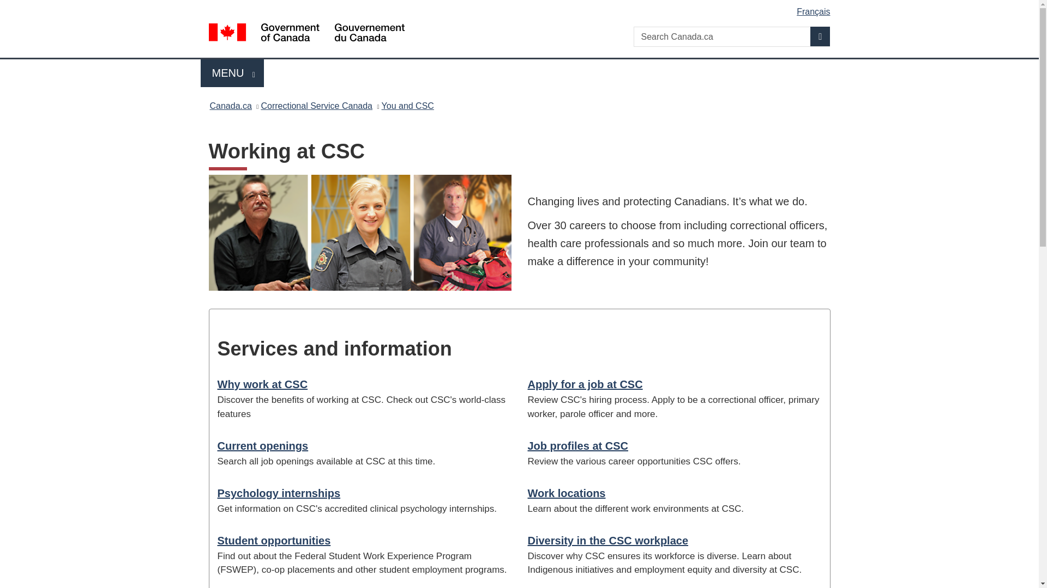 This screenshot has width=1047, height=588. Describe the element at coordinates (608, 540) in the screenshot. I see `Job profiles at CSC` at that location.